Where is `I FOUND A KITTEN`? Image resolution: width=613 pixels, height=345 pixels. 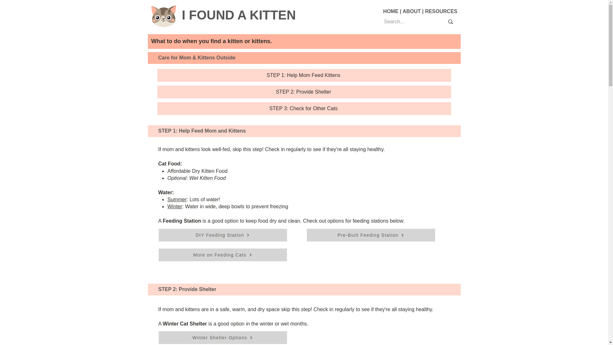 I FOUND A KITTEN is located at coordinates (239, 15).